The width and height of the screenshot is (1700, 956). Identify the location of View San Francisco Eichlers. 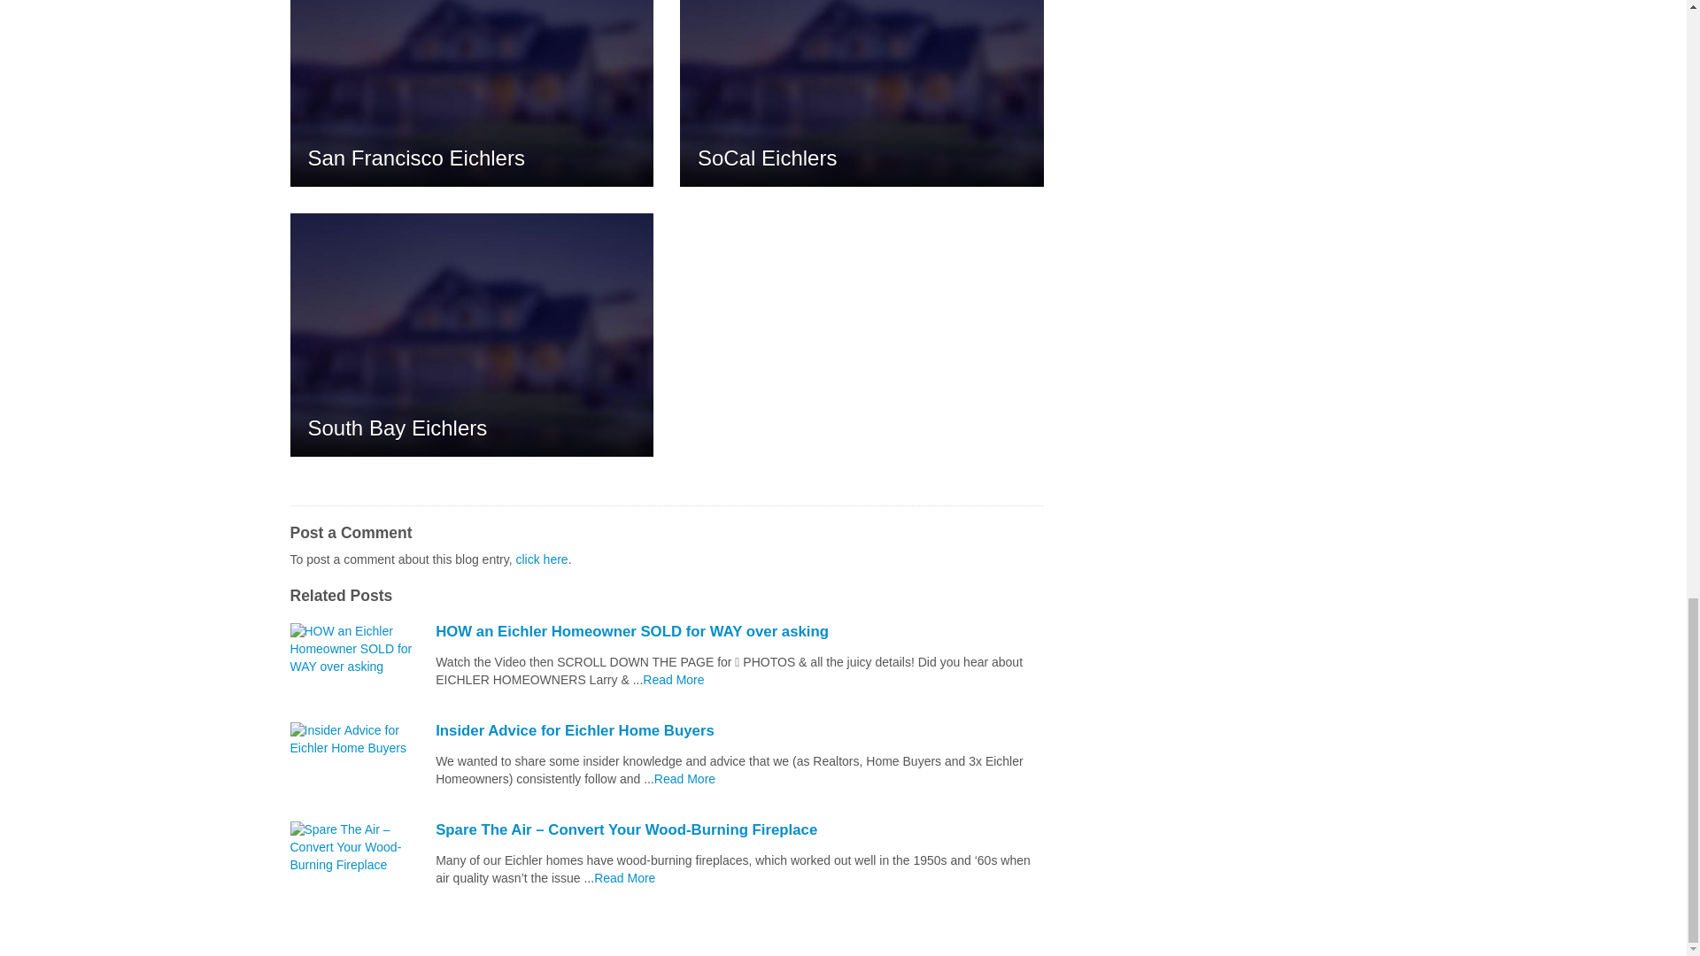
(473, 93).